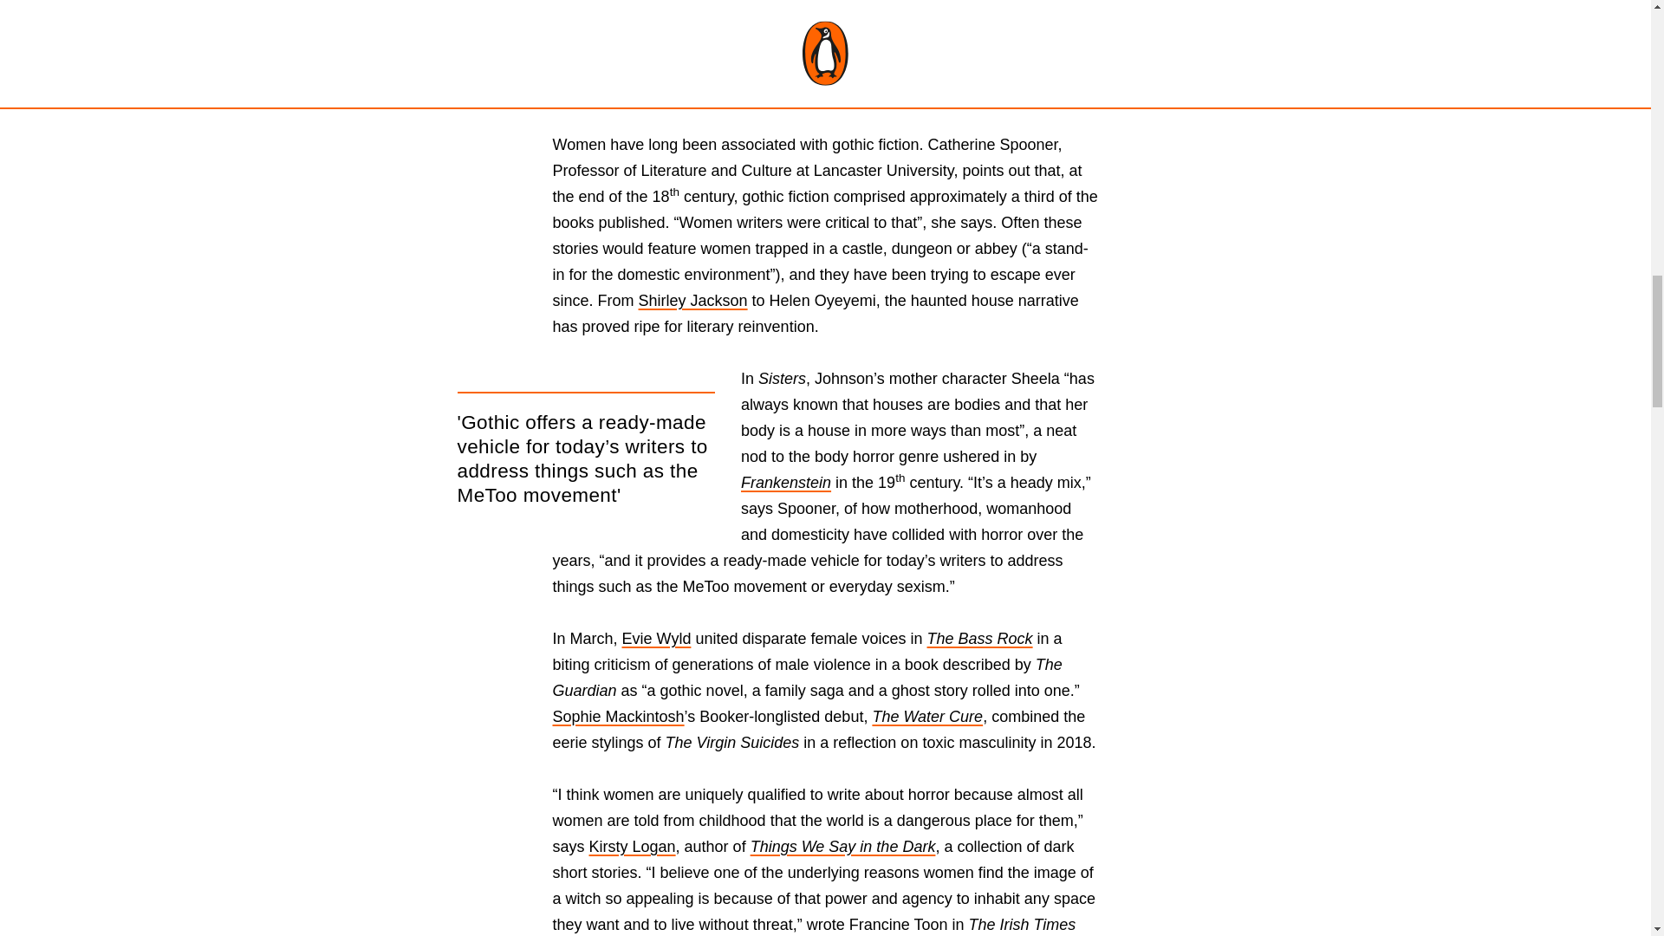  What do you see at coordinates (657, 638) in the screenshot?
I see `Evie Wyld` at bounding box center [657, 638].